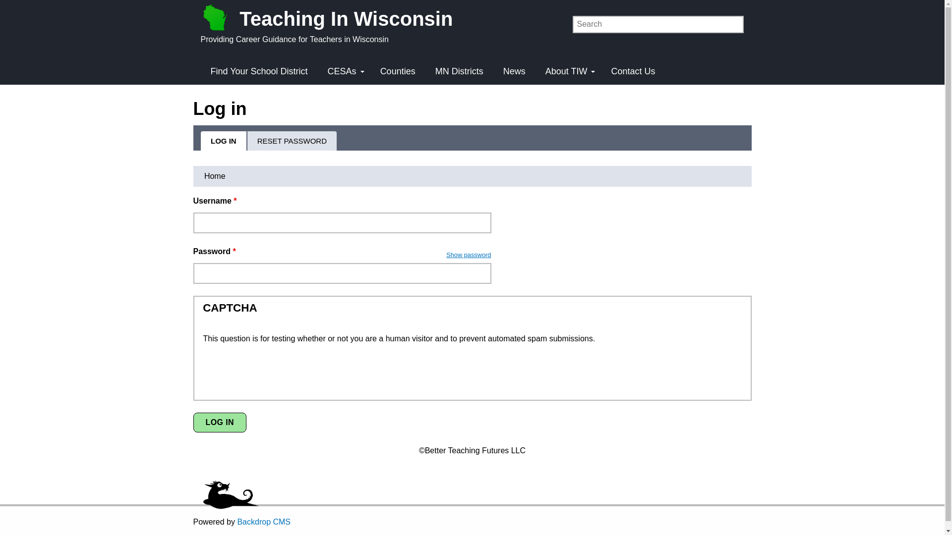 This screenshot has height=535, width=952. I want to click on CESAs, so click(344, 71).